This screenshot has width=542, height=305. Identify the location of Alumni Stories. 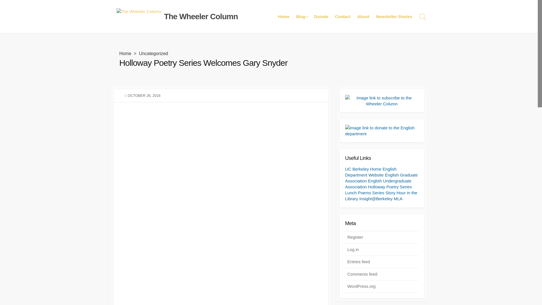
(321, 47).